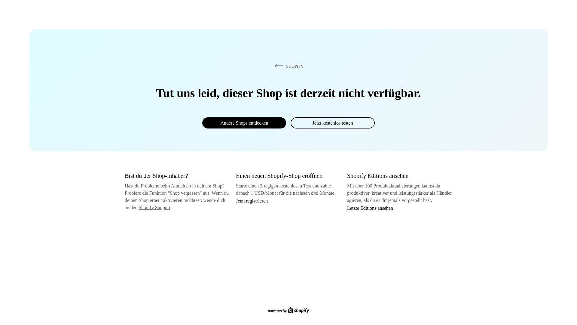 Image resolution: width=577 pixels, height=325 pixels. I want to click on Jetzt registrieren, so click(252, 201).